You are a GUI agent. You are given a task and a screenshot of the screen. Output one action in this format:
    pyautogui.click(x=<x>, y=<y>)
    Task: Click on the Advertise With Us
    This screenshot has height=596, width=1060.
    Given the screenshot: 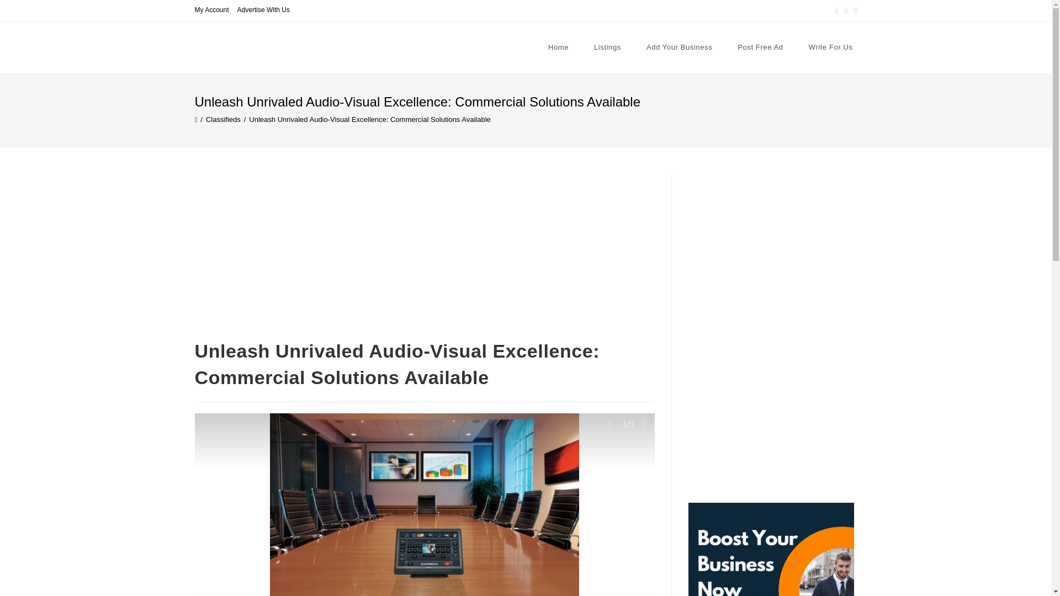 What is the action you would take?
    pyautogui.click(x=263, y=10)
    